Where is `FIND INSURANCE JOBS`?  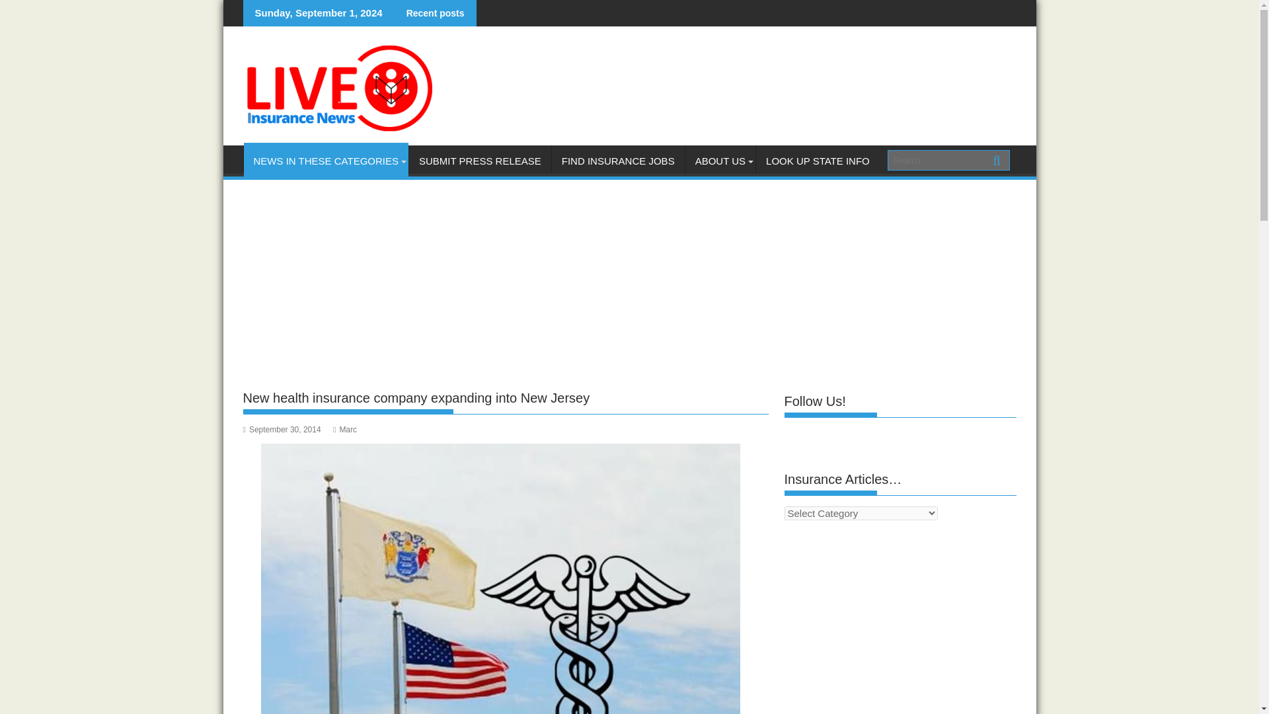
FIND INSURANCE JOBS is located at coordinates (619, 161).